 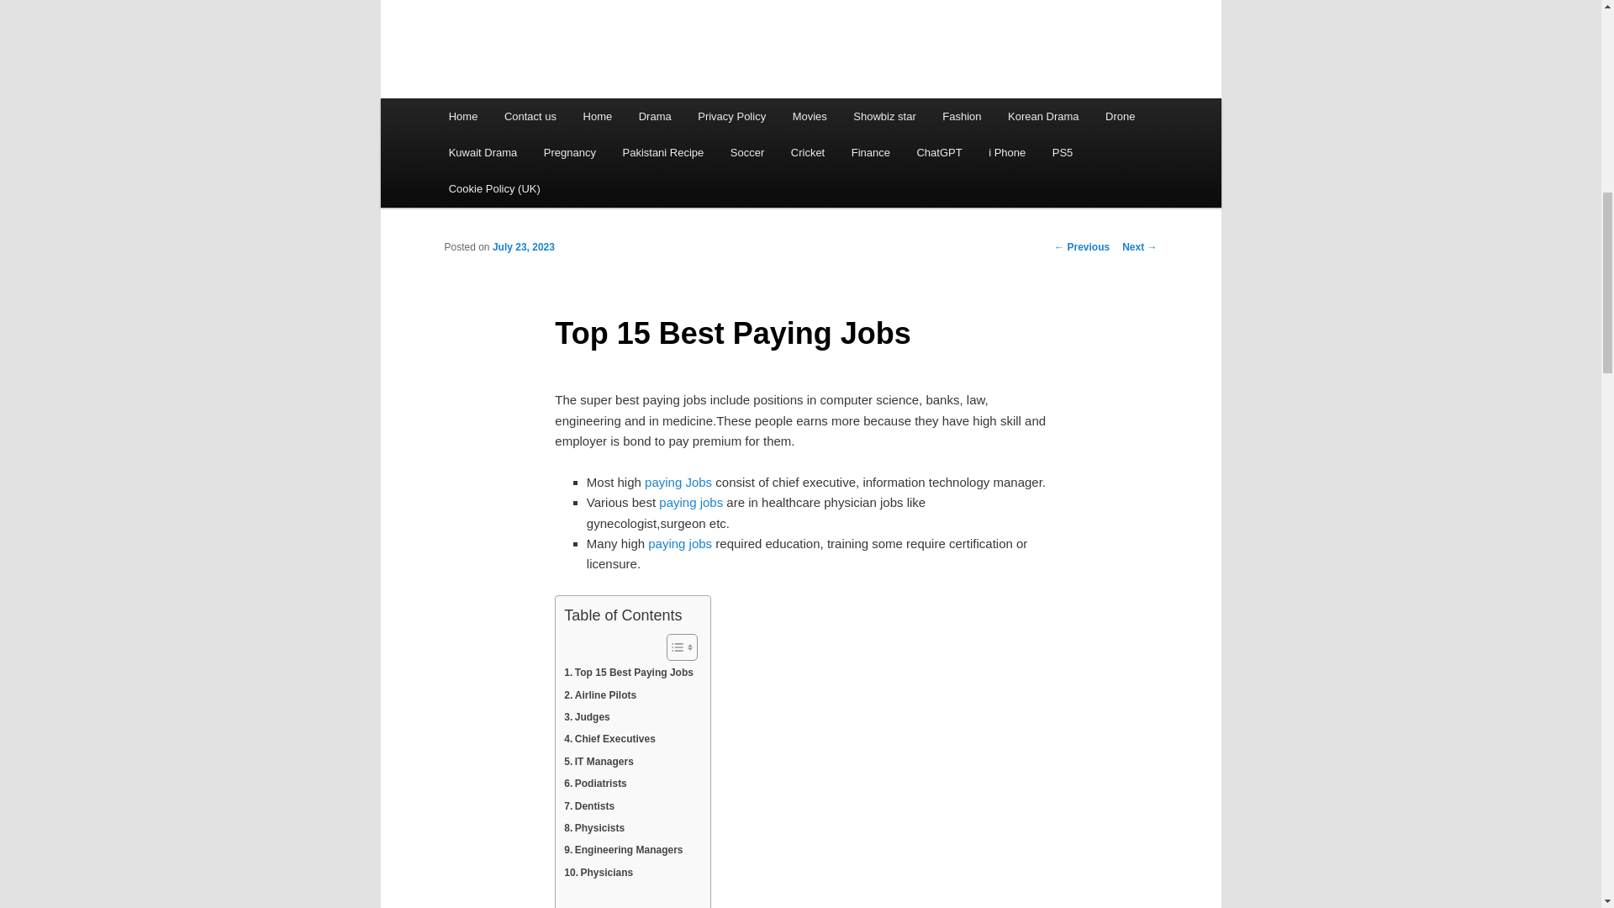 I want to click on Drone, so click(x=1120, y=116).